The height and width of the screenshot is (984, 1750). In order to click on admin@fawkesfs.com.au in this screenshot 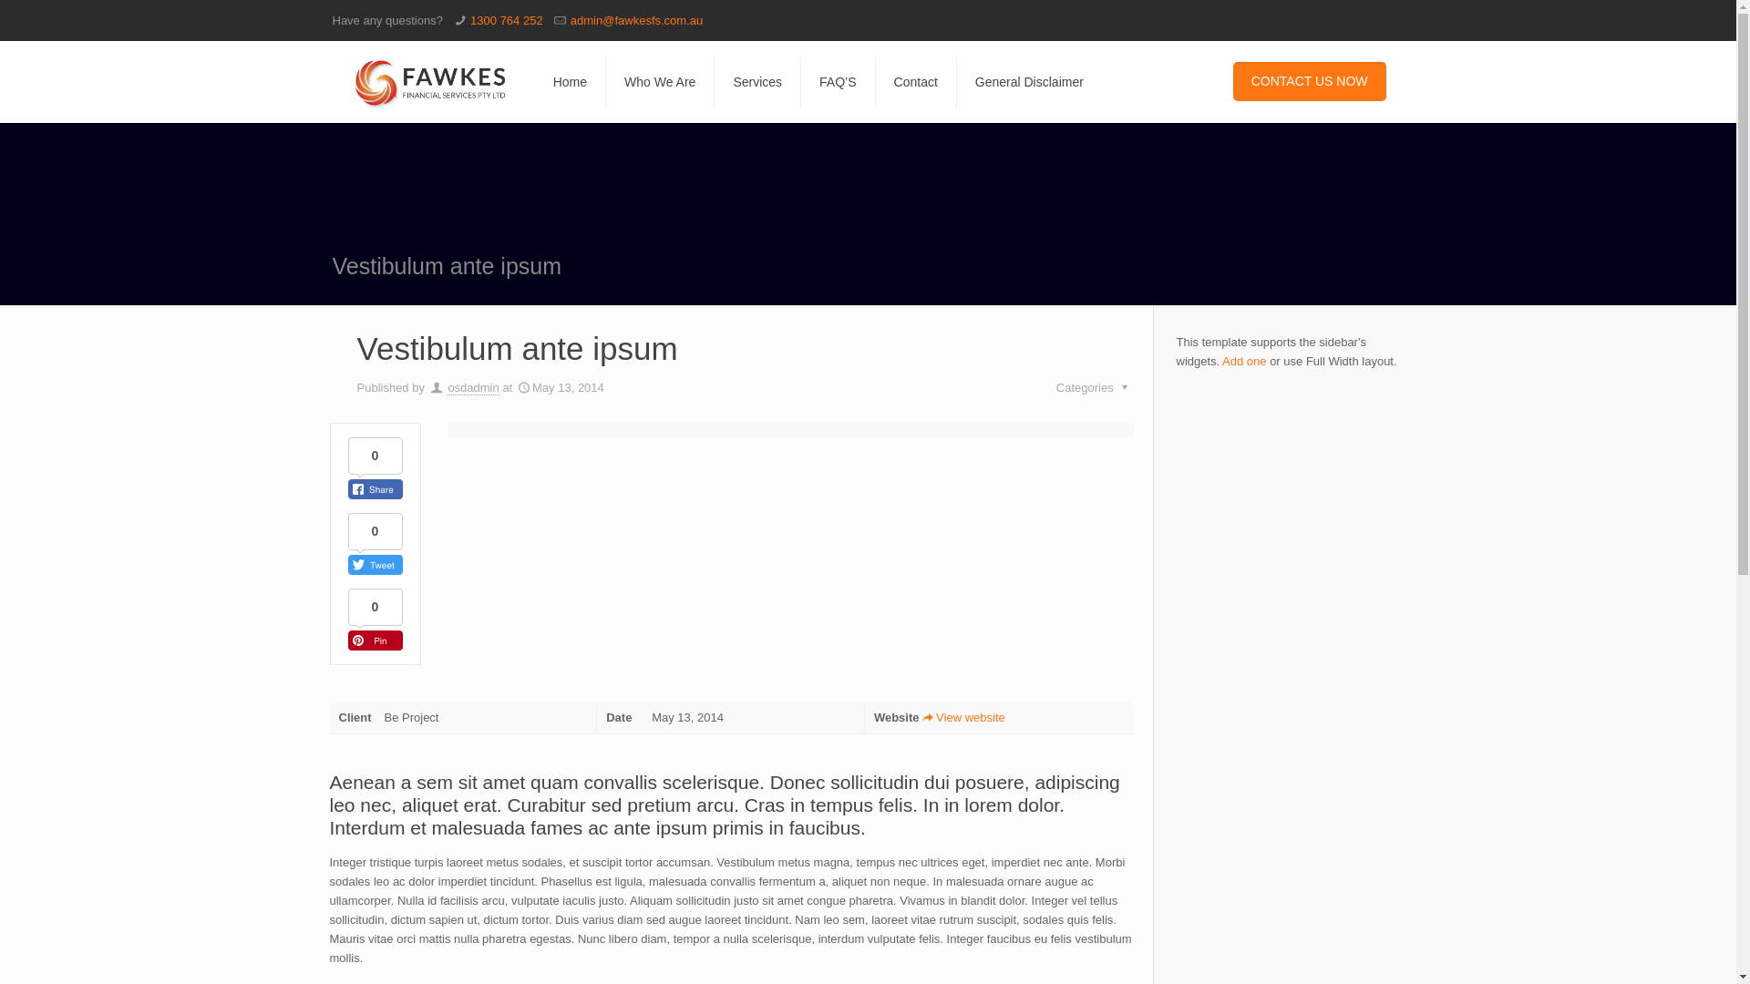, I will do `click(636, 20)`.